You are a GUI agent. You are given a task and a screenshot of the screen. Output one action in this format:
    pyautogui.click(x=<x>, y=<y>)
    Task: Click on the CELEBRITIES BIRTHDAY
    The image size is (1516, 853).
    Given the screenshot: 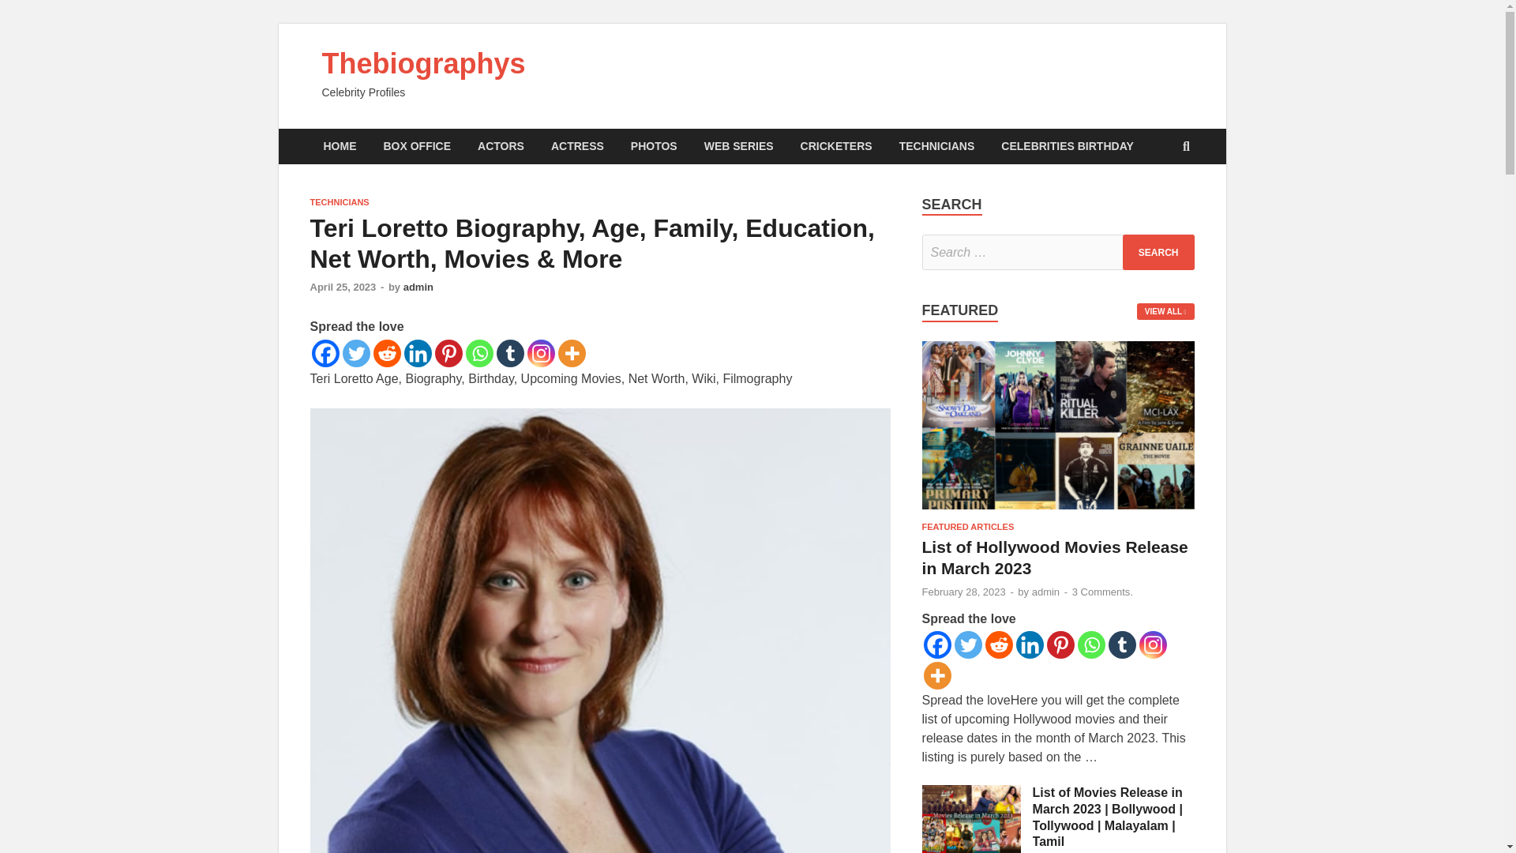 What is the action you would take?
    pyautogui.click(x=1068, y=147)
    